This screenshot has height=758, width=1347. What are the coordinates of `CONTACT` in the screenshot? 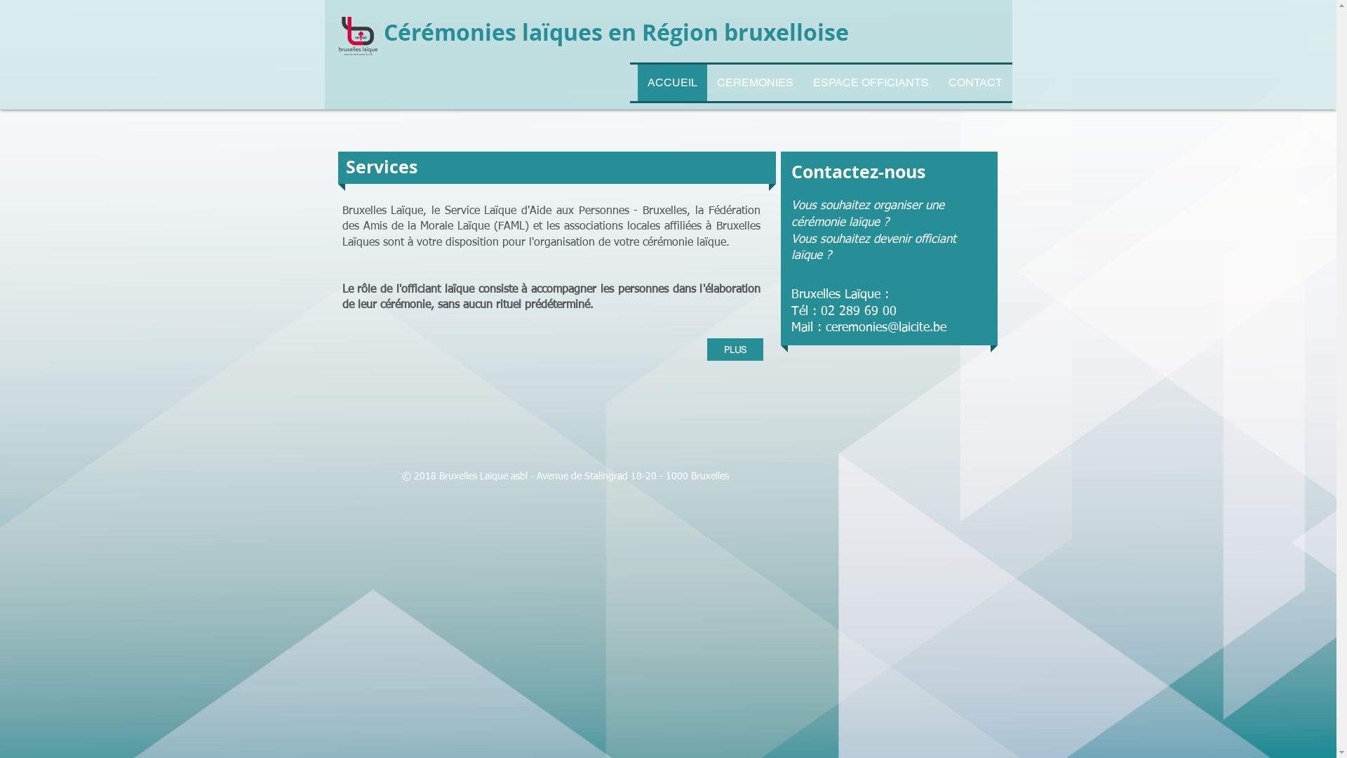 It's located at (975, 83).